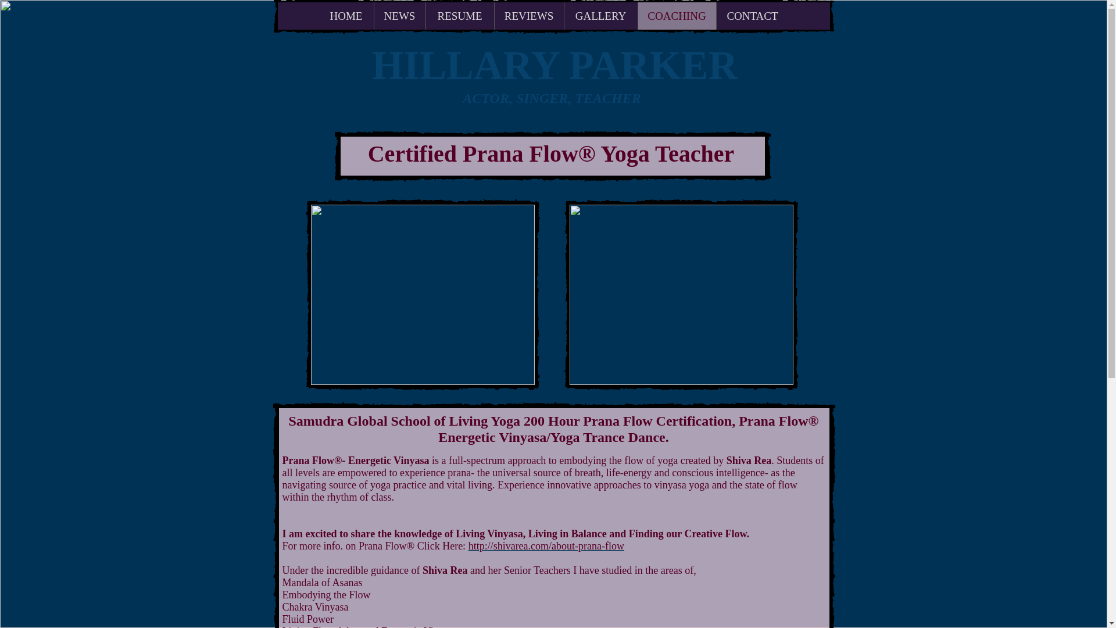 This screenshot has width=1116, height=628. What do you see at coordinates (345, 16) in the screenshot?
I see `HOME` at bounding box center [345, 16].